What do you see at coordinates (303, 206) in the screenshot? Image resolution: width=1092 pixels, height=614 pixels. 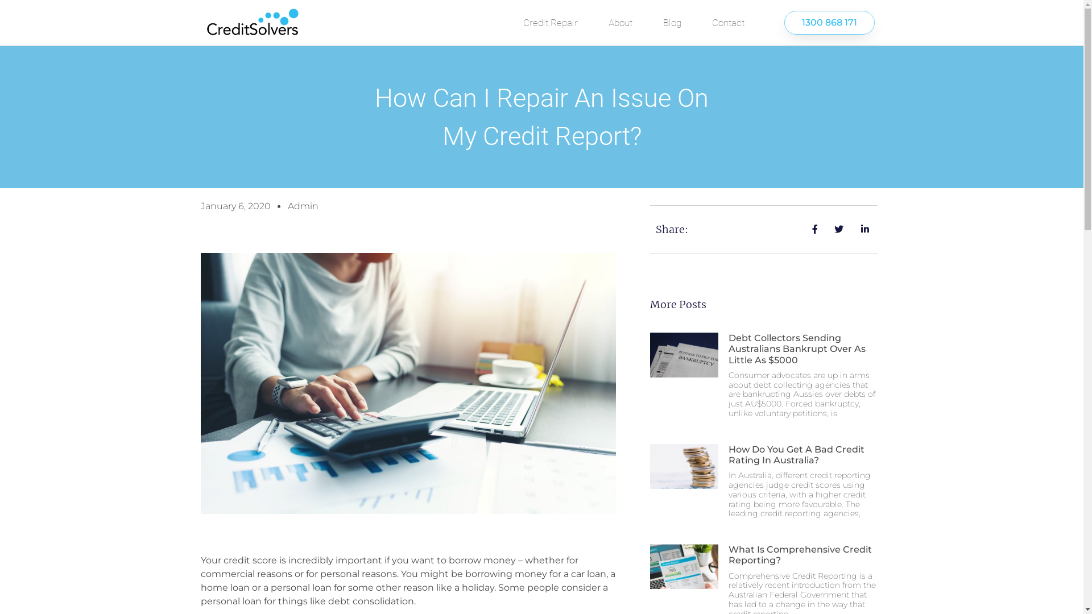 I see `Admin` at bounding box center [303, 206].